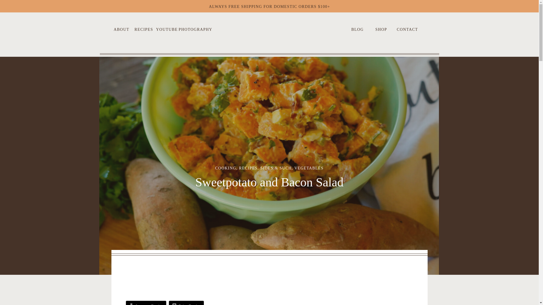  What do you see at coordinates (357, 29) in the screenshot?
I see `BLOG` at bounding box center [357, 29].